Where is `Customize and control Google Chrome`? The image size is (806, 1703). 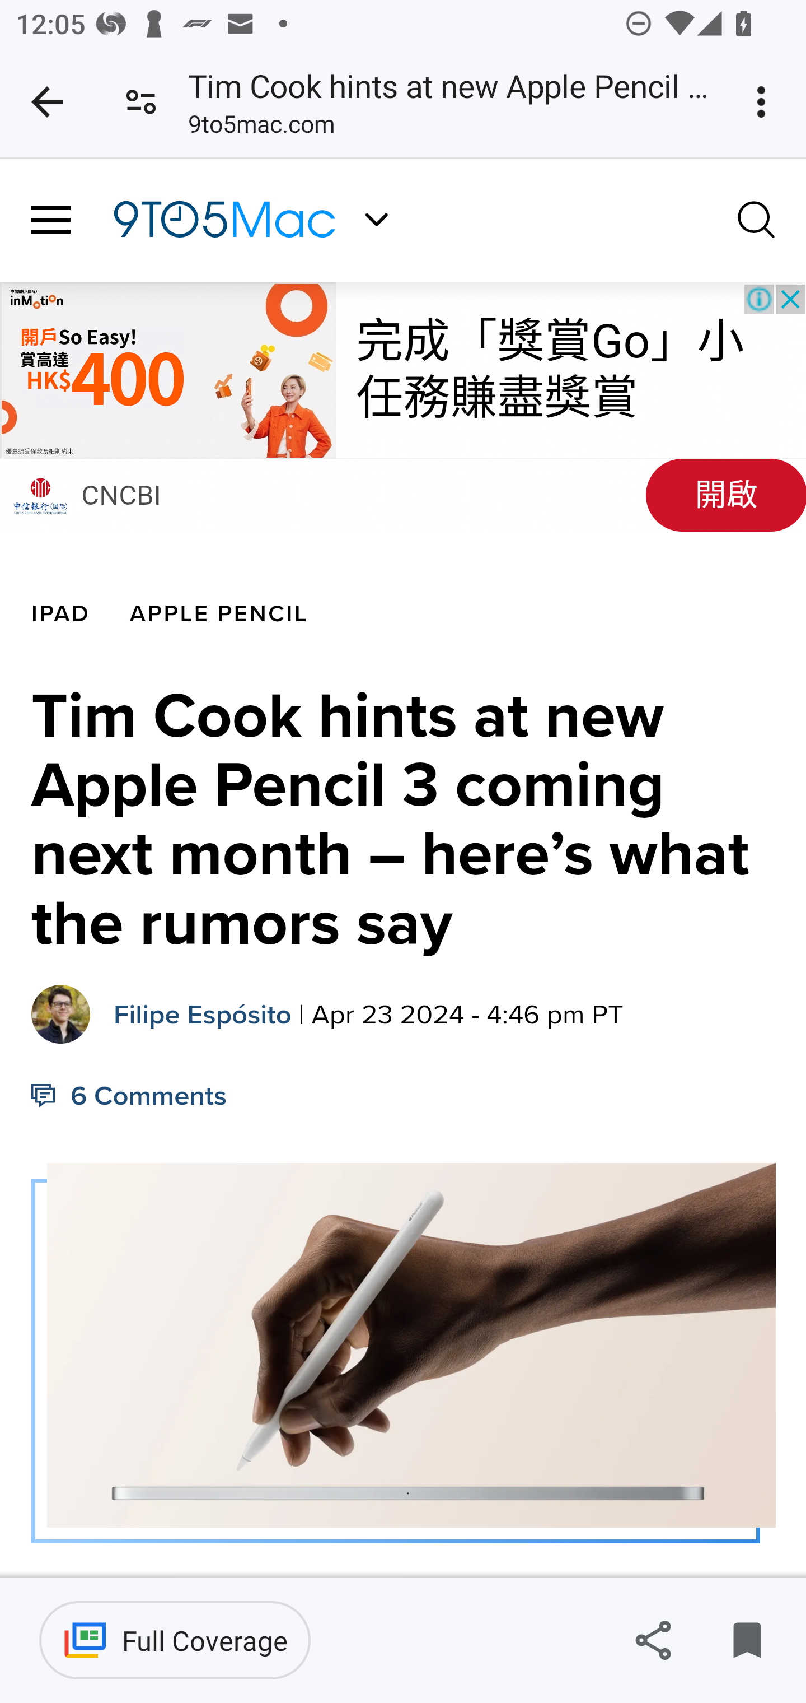 Customize and control Google Chrome is located at coordinates (765, 102).